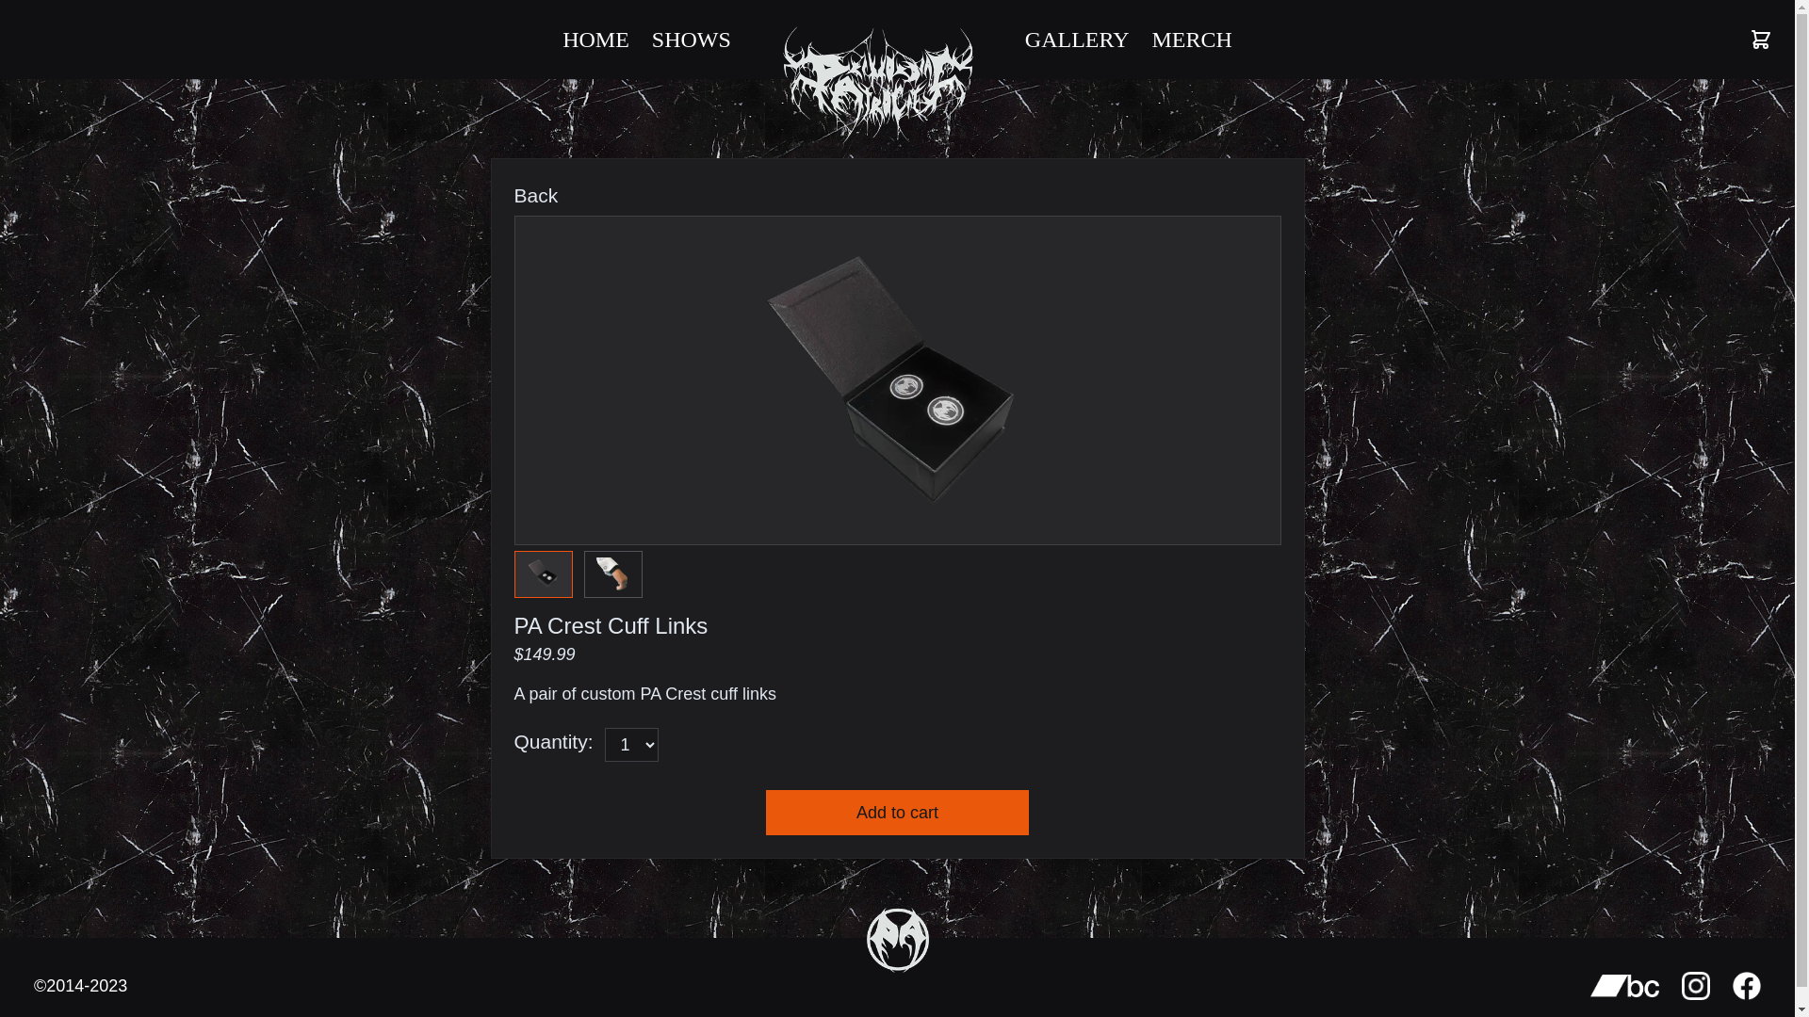 The image size is (1809, 1017). Describe the element at coordinates (595, 40) in the screenshot. I see `HOME` at that location.